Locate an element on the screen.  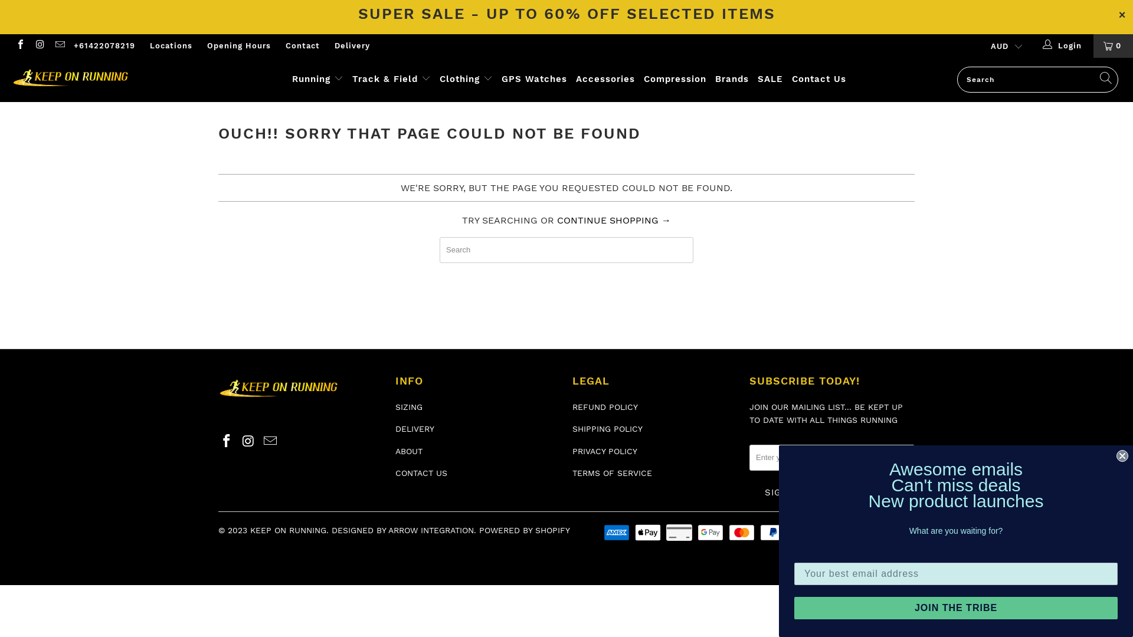
Keep On Running on Instagram is located at coordinates (40, 46).